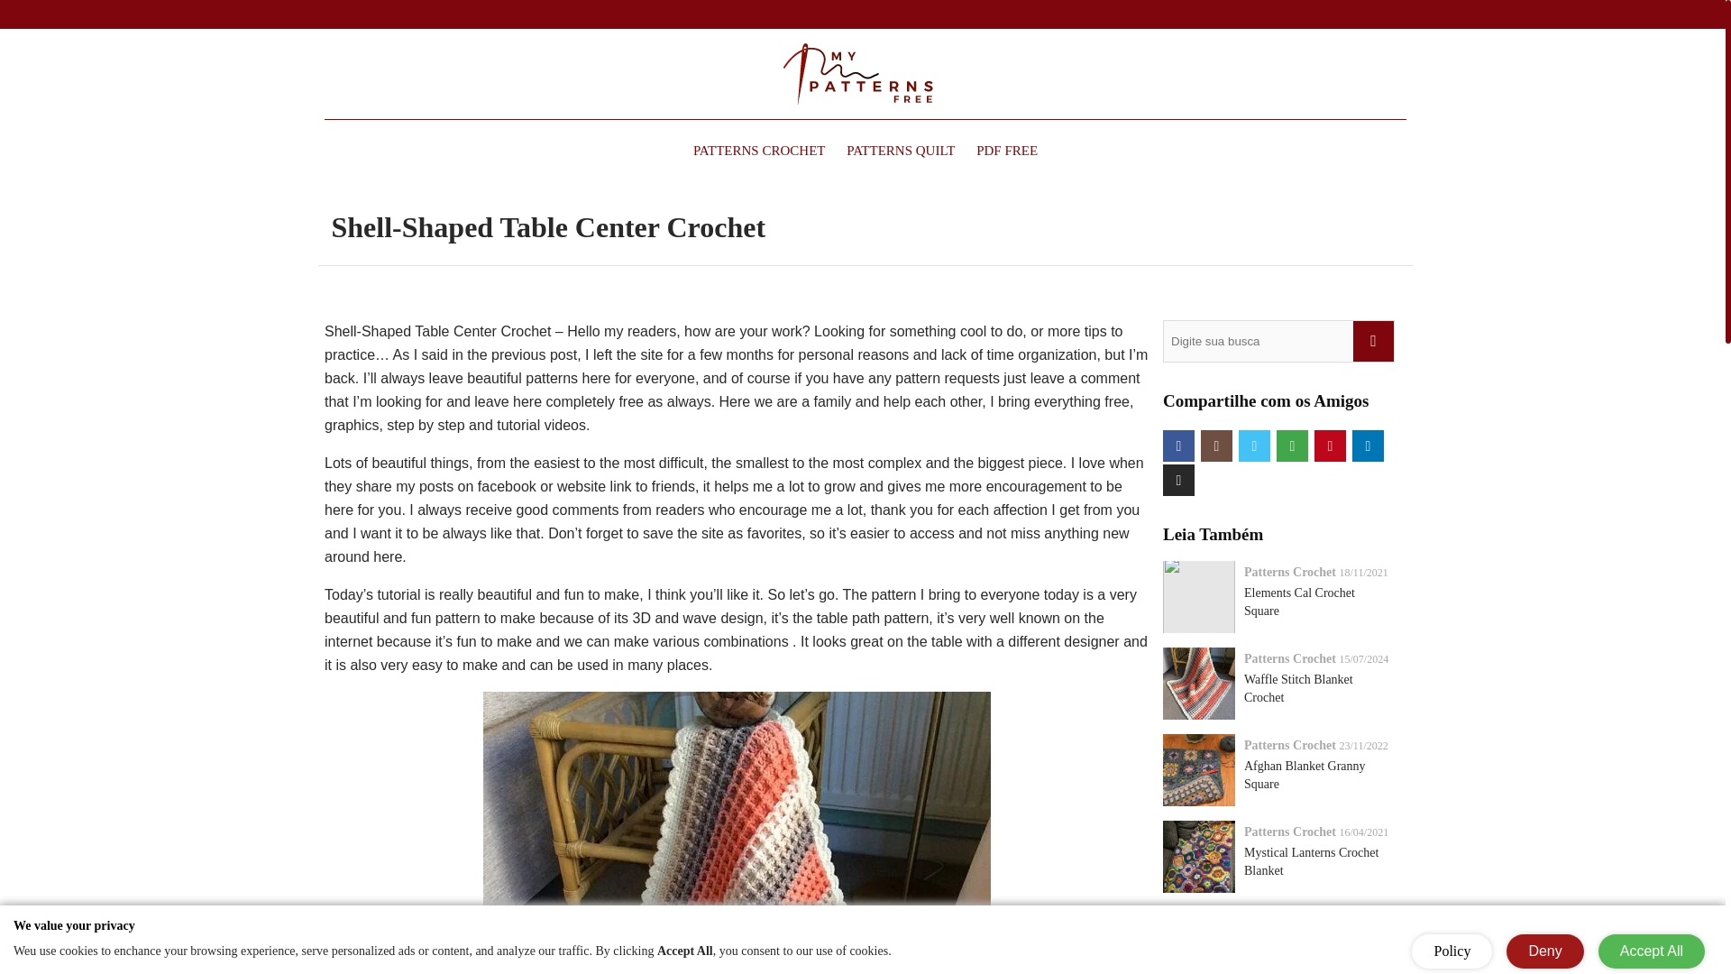  What do you see at coordinates (1007, 150) in the screenshot?
I see `PDF FREE` at bounding box center [1007, 150].